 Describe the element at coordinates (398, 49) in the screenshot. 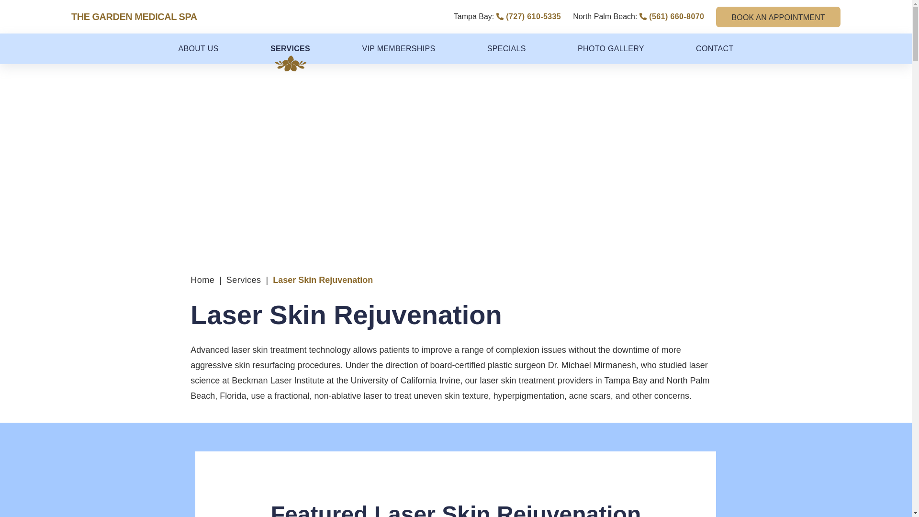

I see `VIP MEMBERSHIPS` at that location.